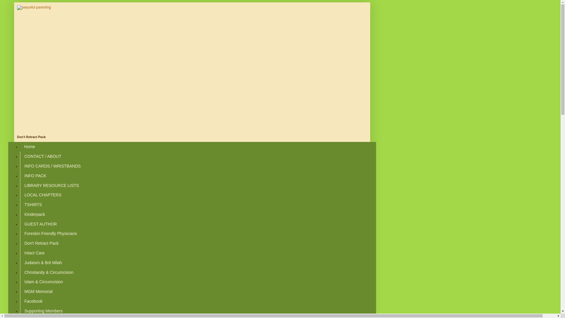 This screenshot has height=318, width=565. Describe the element at coordinates (41, 243) in the screenshot. I see `Don't Retract Pack` at that location.